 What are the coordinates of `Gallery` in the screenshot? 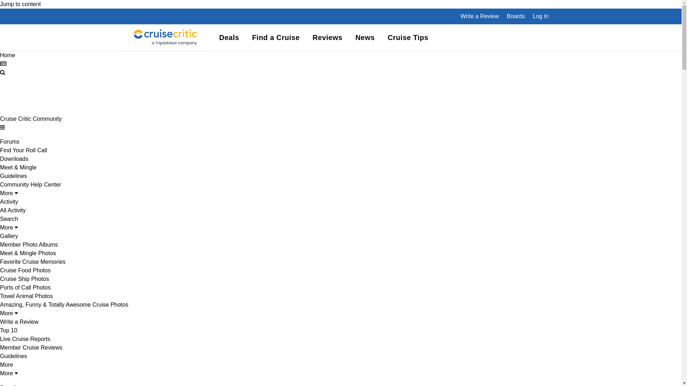 It's located at (9, 236).